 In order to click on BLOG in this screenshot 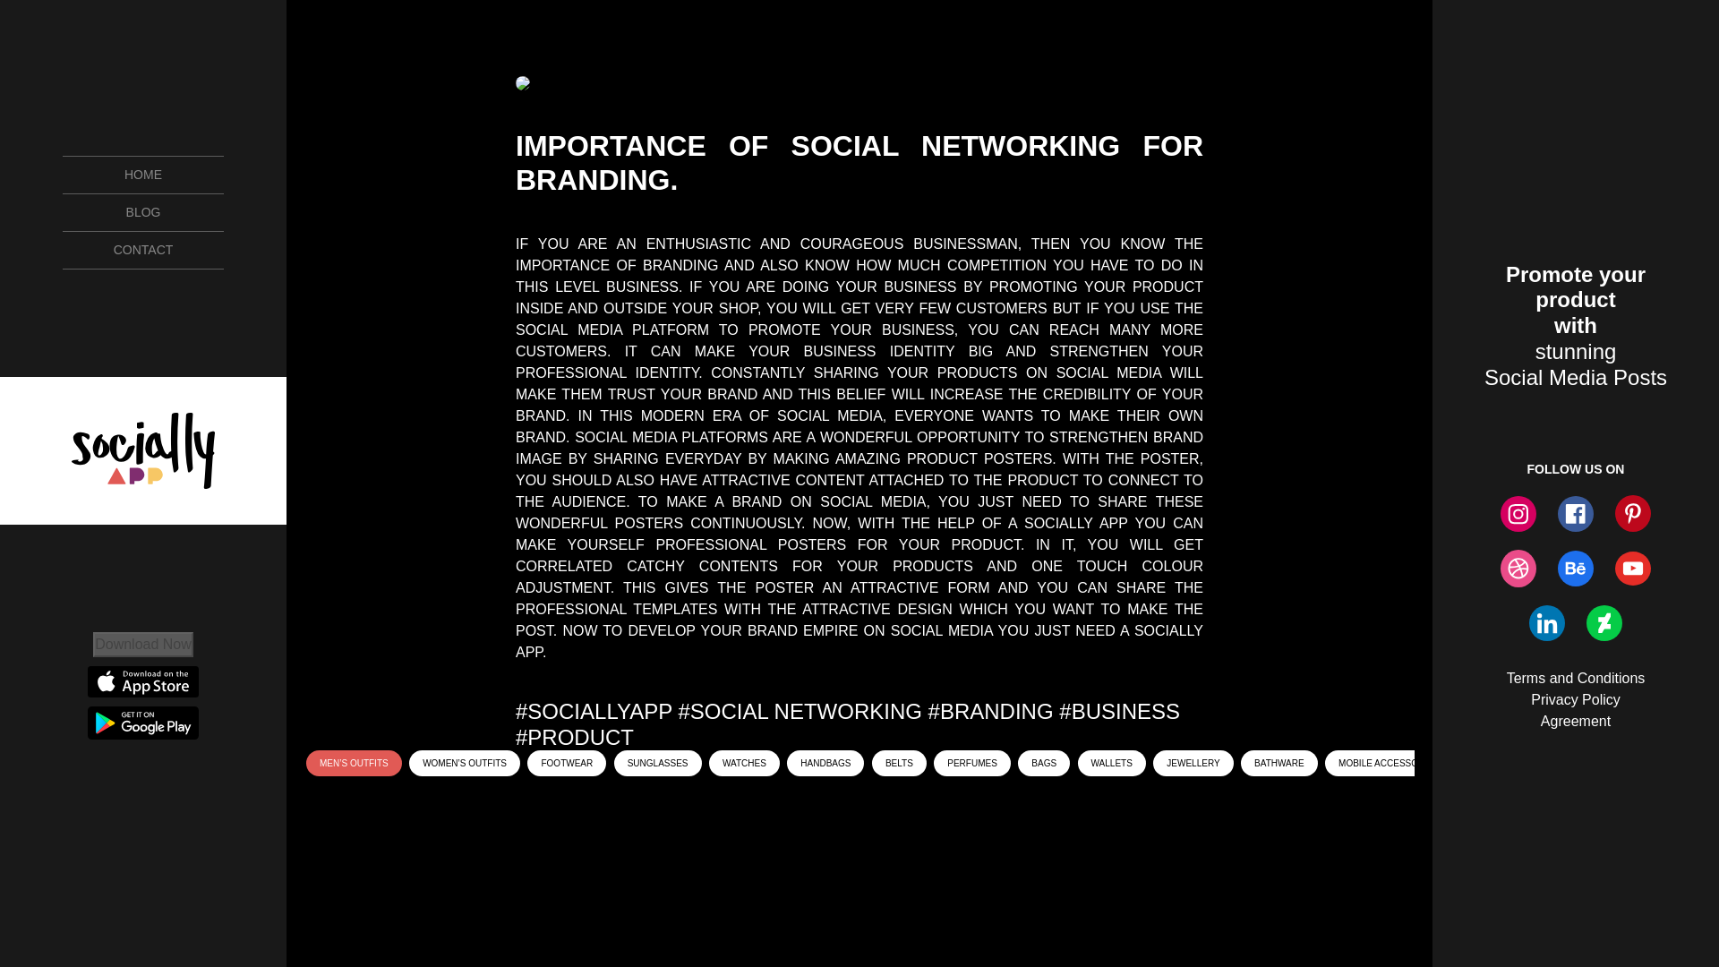, I will do `click(142, 212)`.